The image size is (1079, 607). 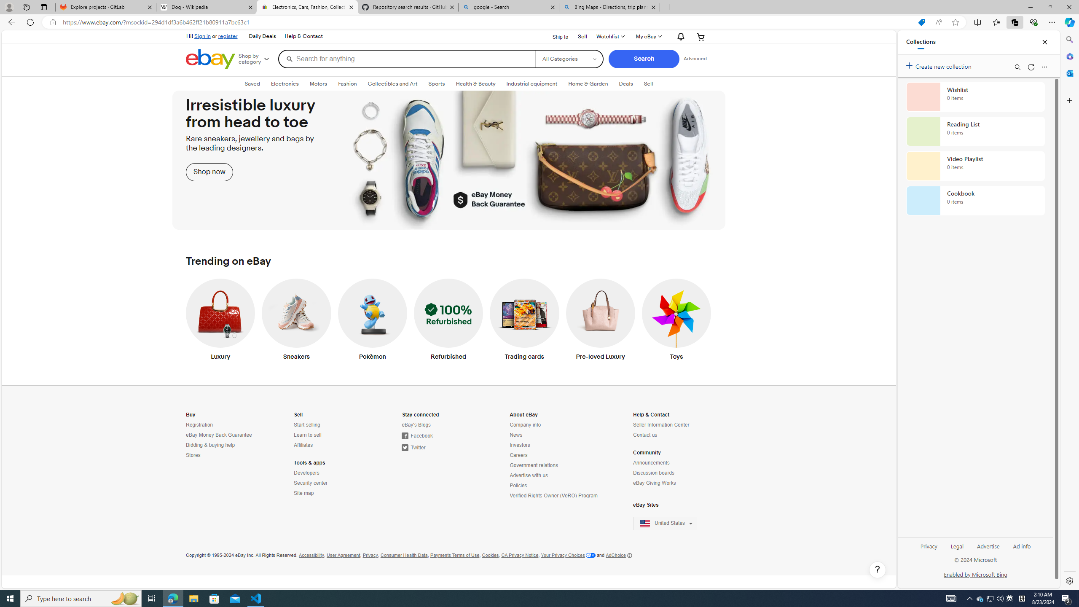 What do you see at coordinates (319, 84) in the screenshot?
I see `Motors` at bounding box center [319, 84].